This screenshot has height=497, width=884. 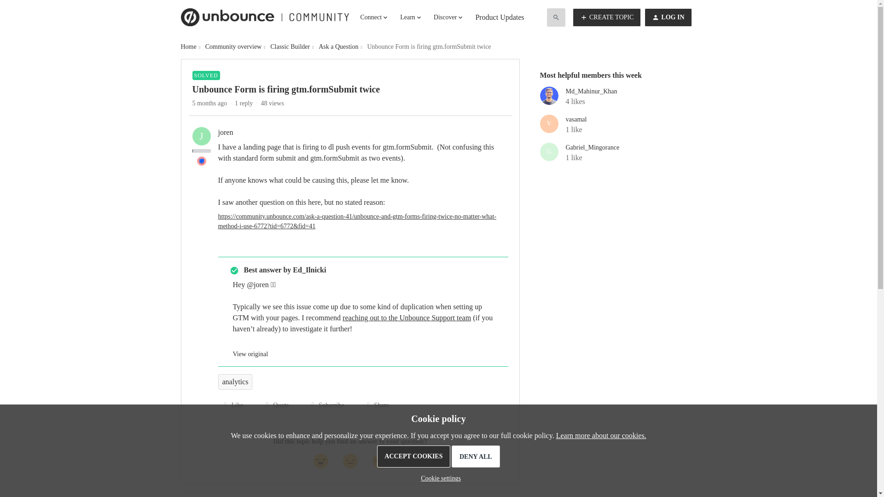 What do you see at coordinates (449, 17) in the screenshot?
I see `Discover` at bounding box center [449, 17].